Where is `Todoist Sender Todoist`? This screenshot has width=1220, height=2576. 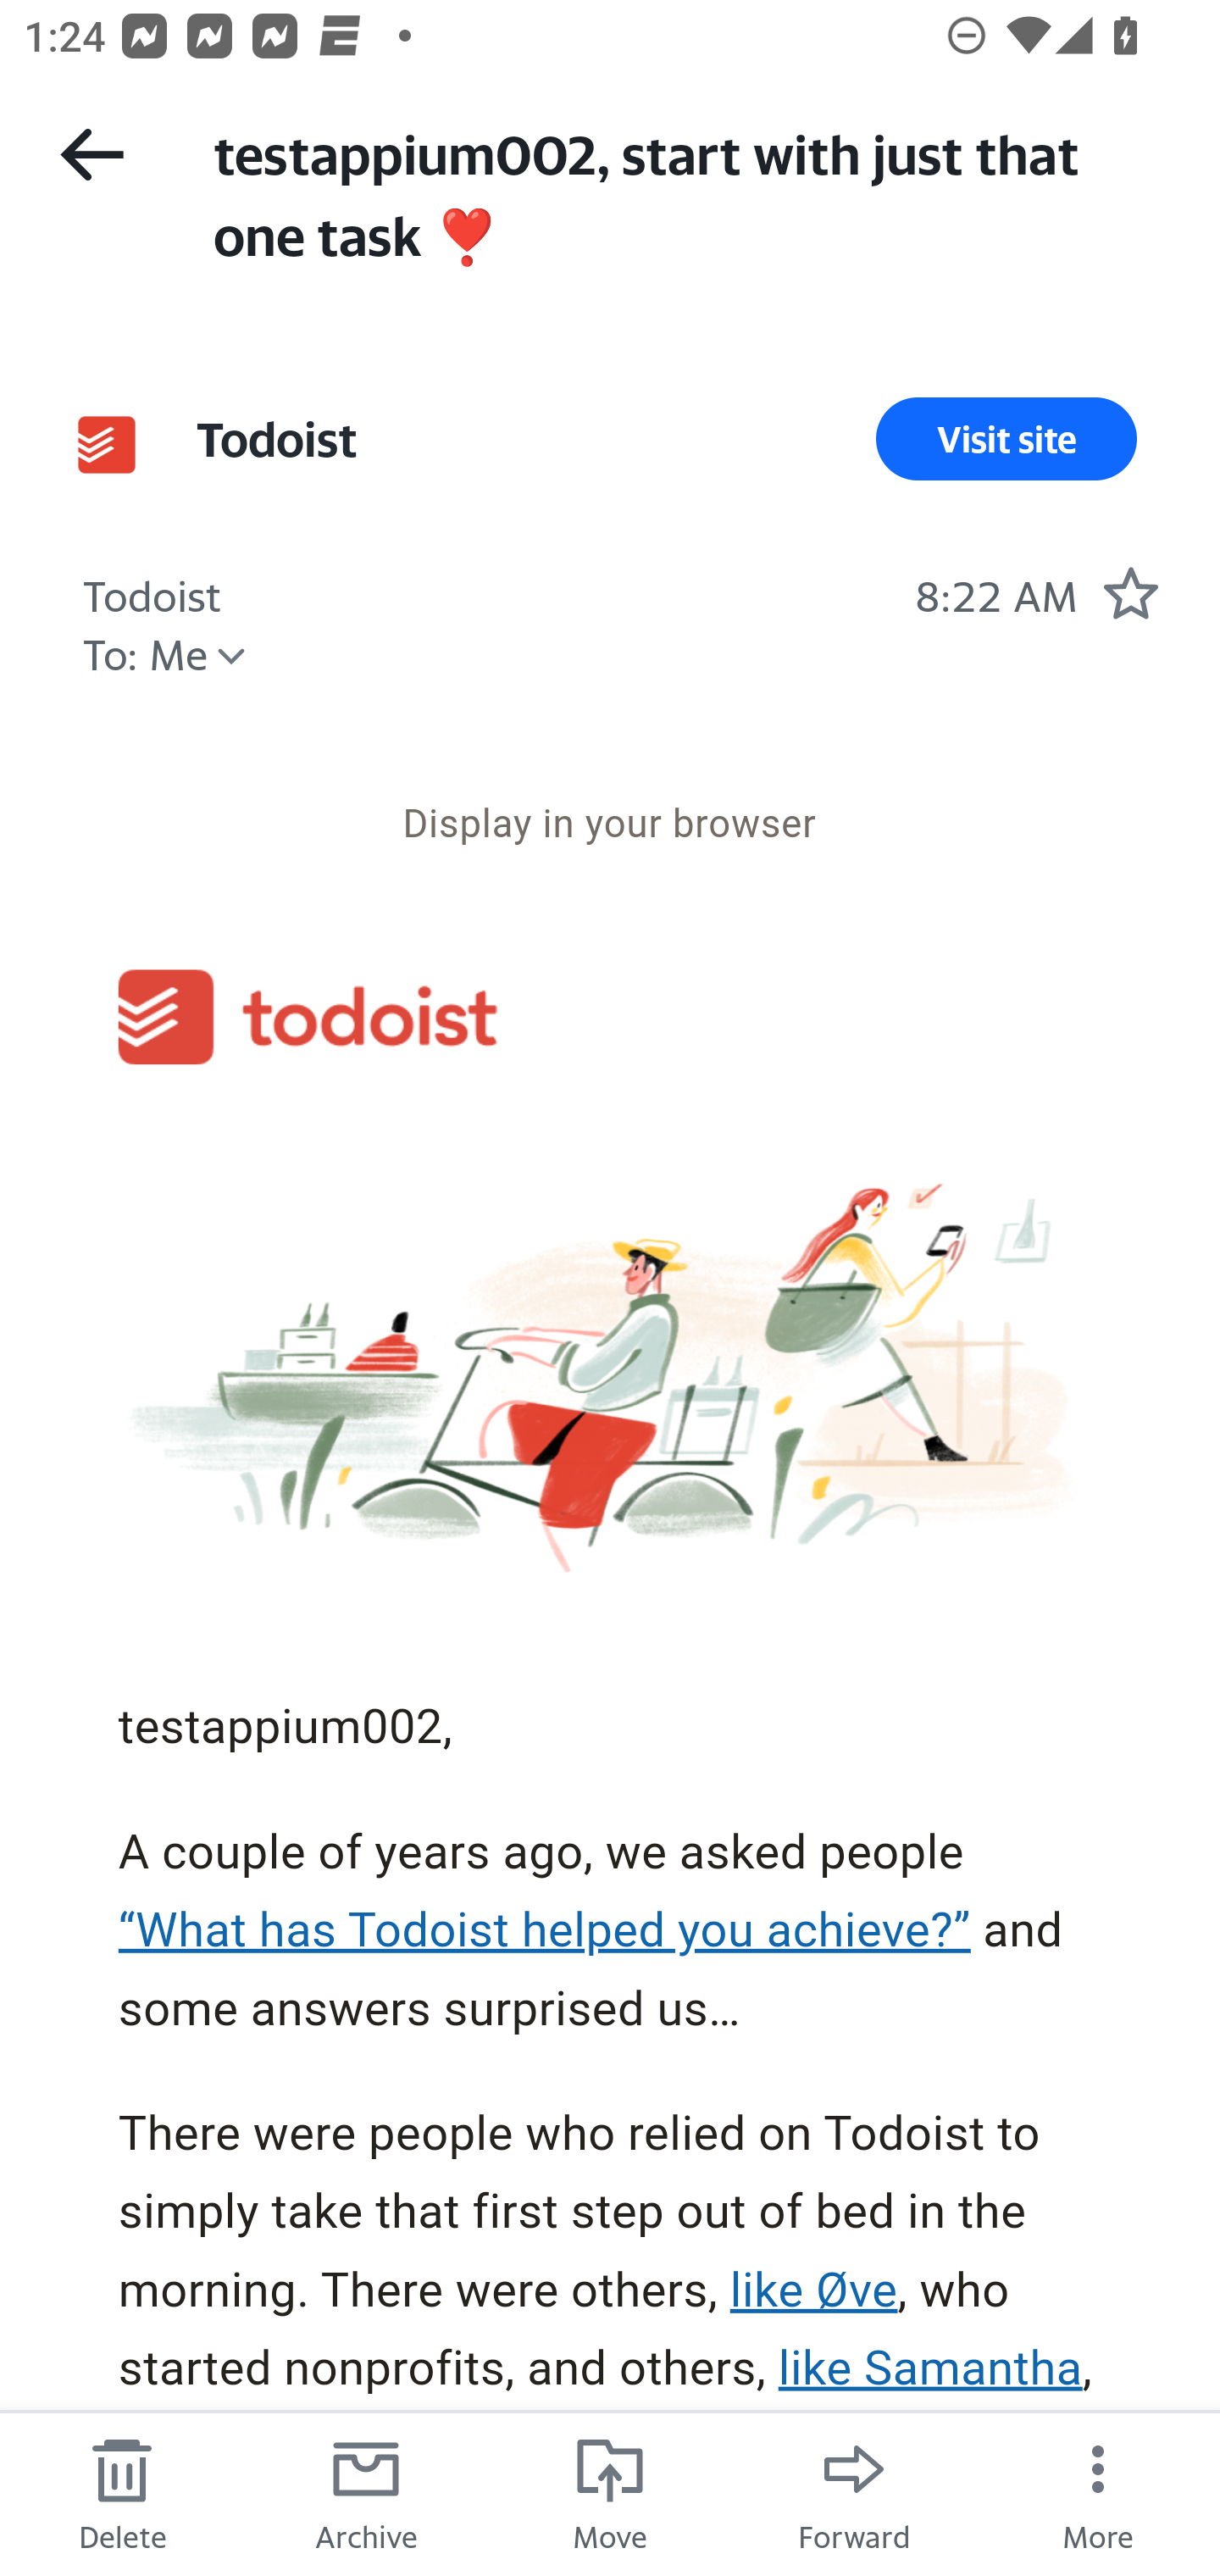 Todoist Sender Todoist is located at coordinates (152, 591).